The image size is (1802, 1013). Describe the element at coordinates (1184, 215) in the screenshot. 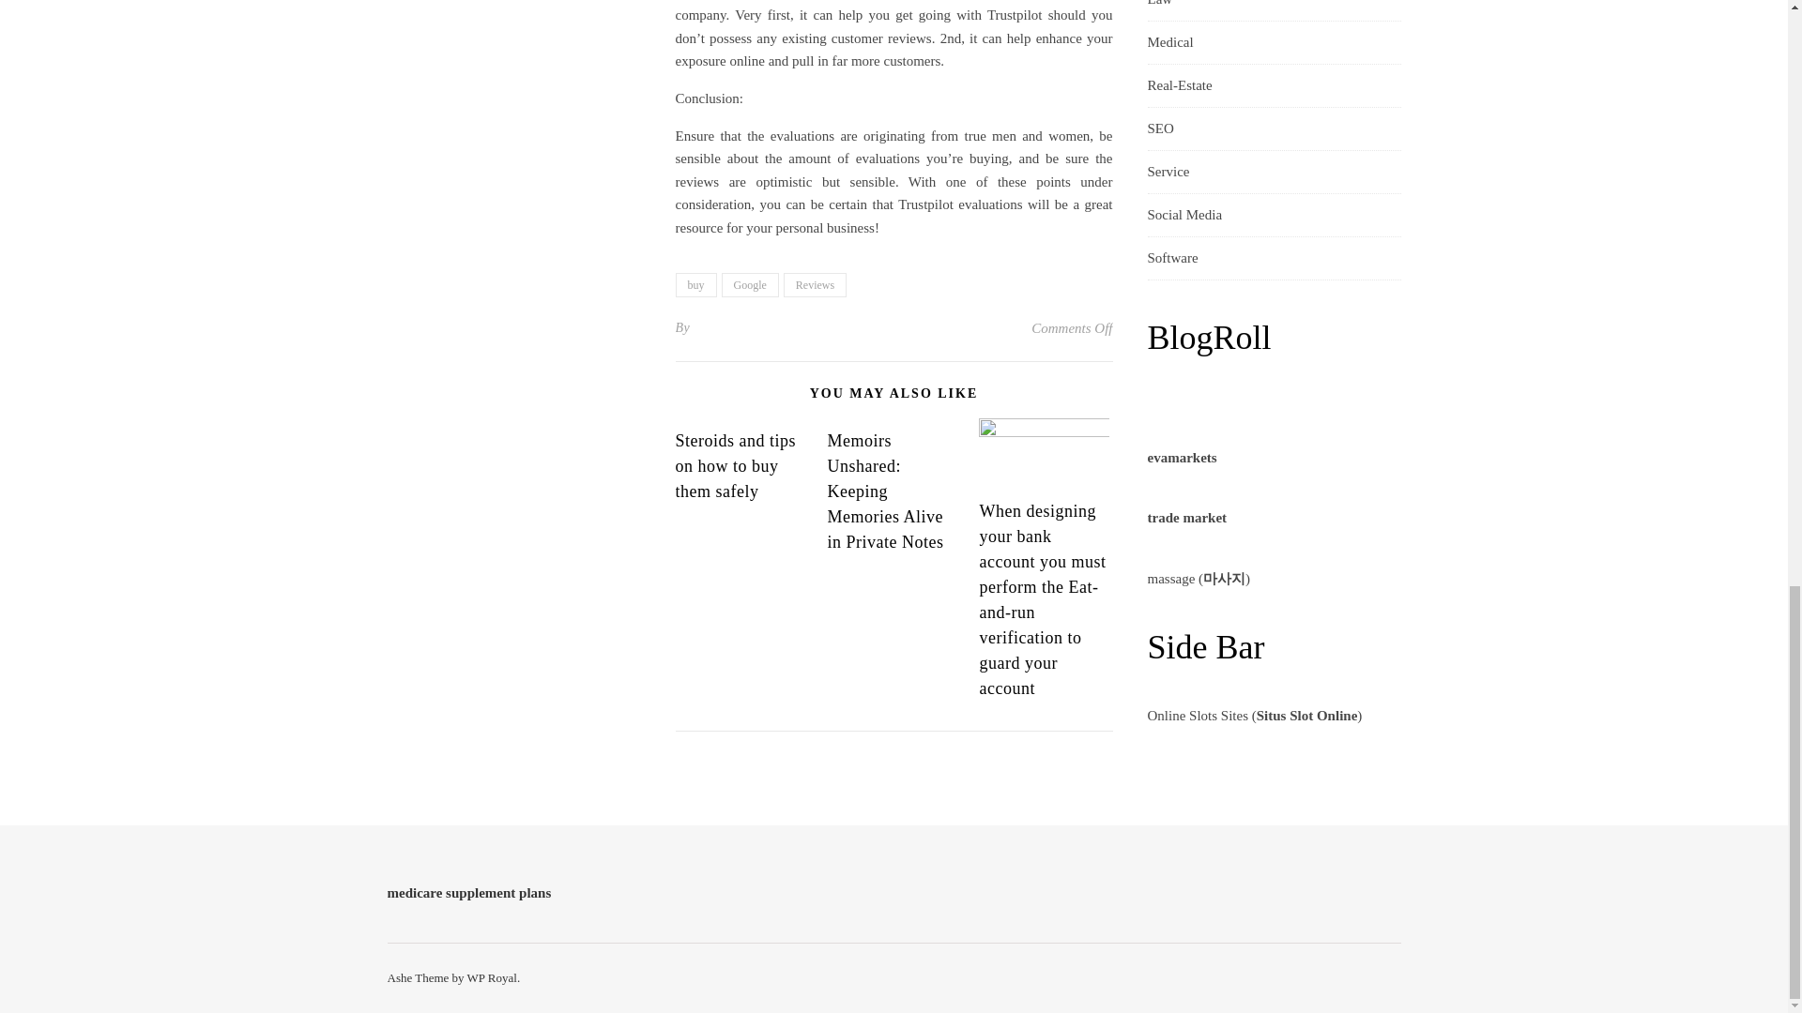

I see `Social Media` at that location.